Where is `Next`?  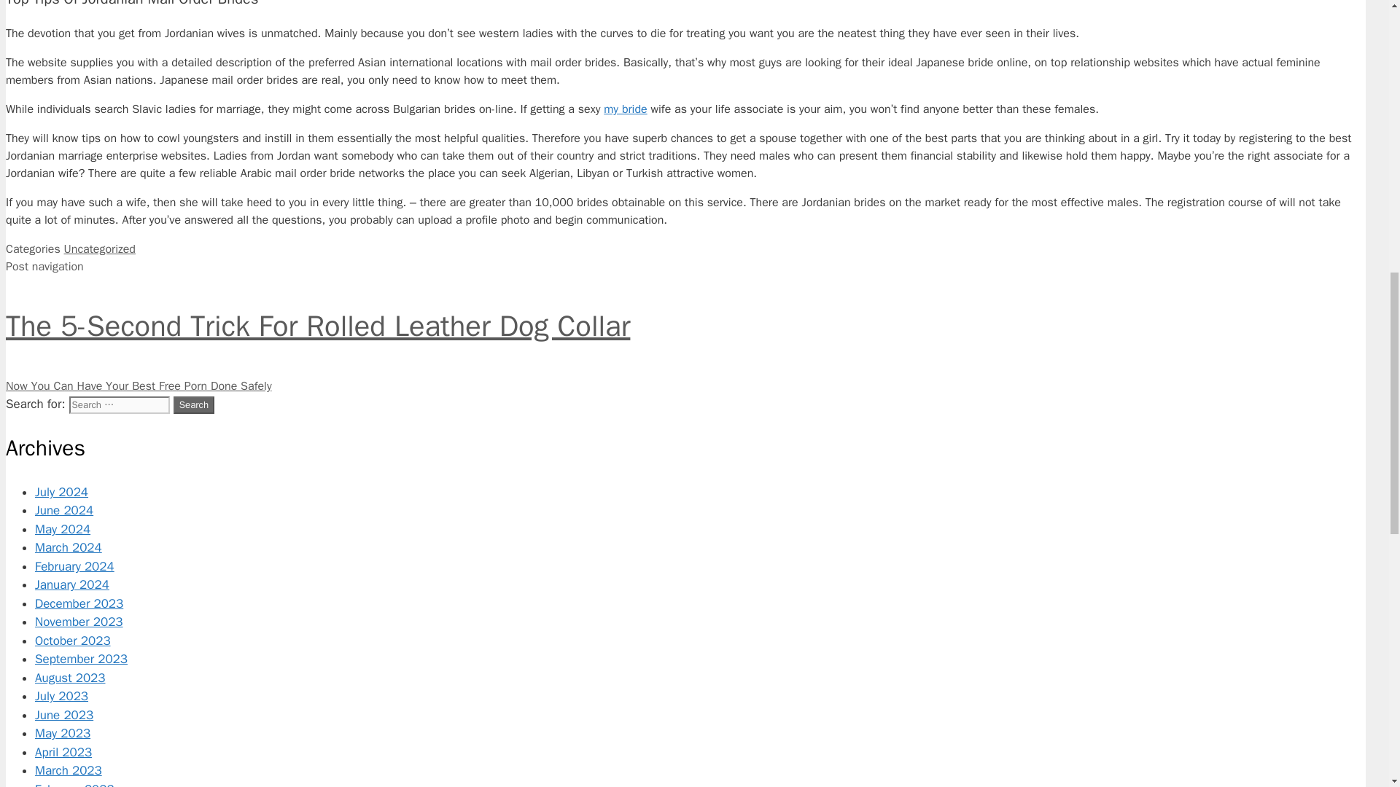 Next is located at coordinates (139, 386).